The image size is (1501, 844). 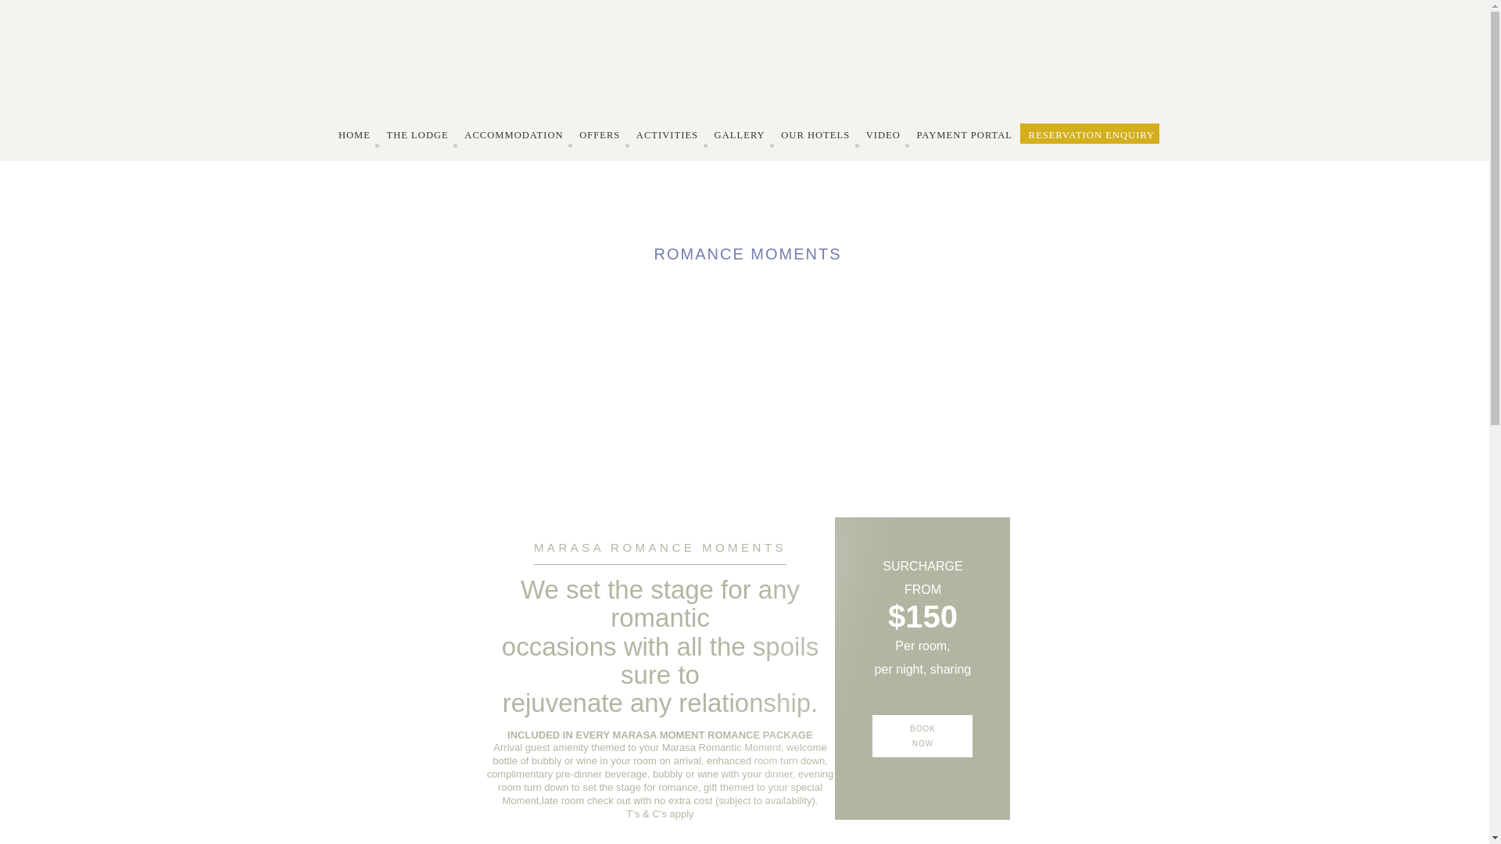 I want to click on THE LODGE, so click(x=417, y=135).